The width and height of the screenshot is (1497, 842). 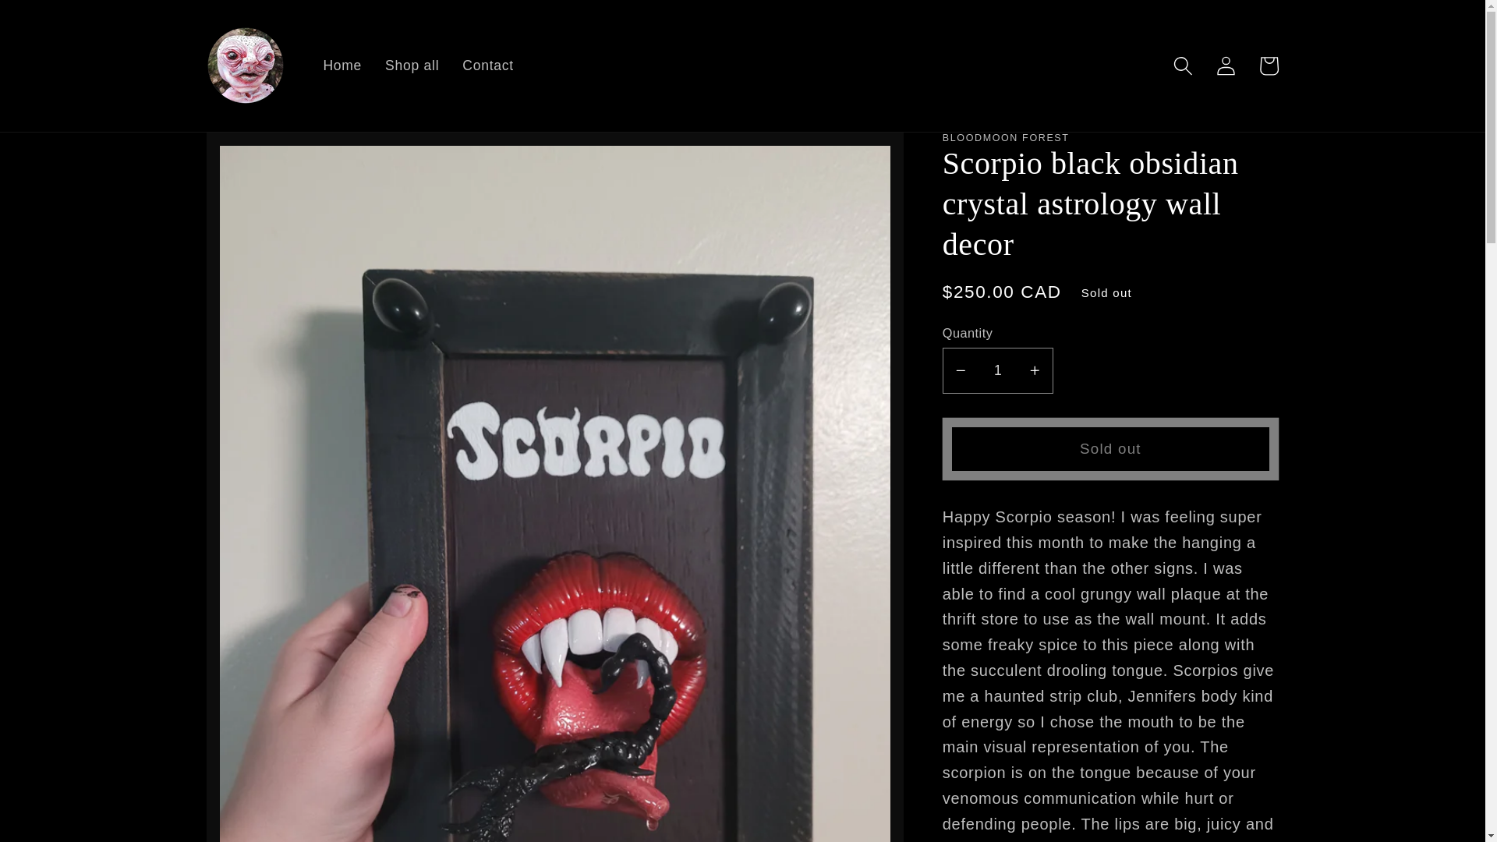 What do you see at coordinates (1269, 65) in the screenshot?
I see `Cart` at bounding box center [1269, 65].